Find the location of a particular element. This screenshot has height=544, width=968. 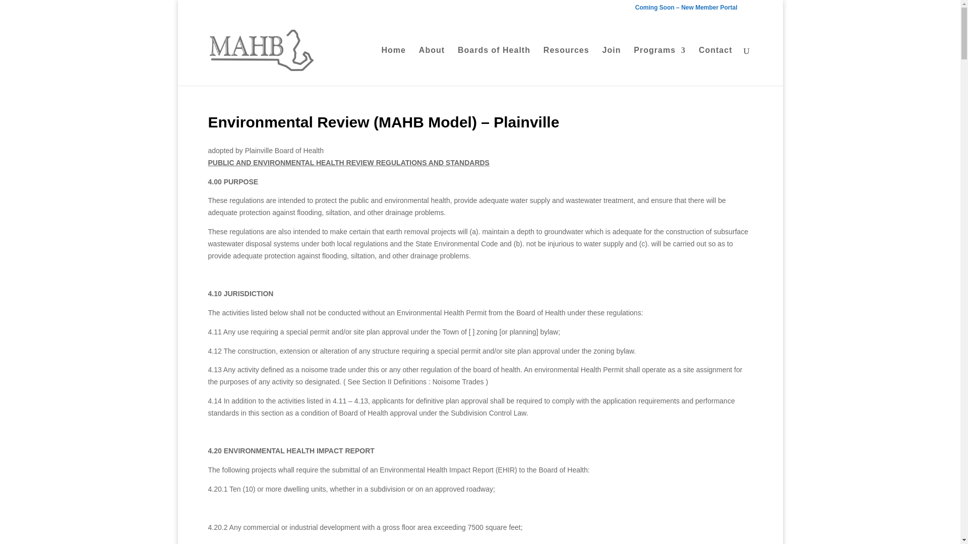

Boards of Health is located at coordinates (494, 65).